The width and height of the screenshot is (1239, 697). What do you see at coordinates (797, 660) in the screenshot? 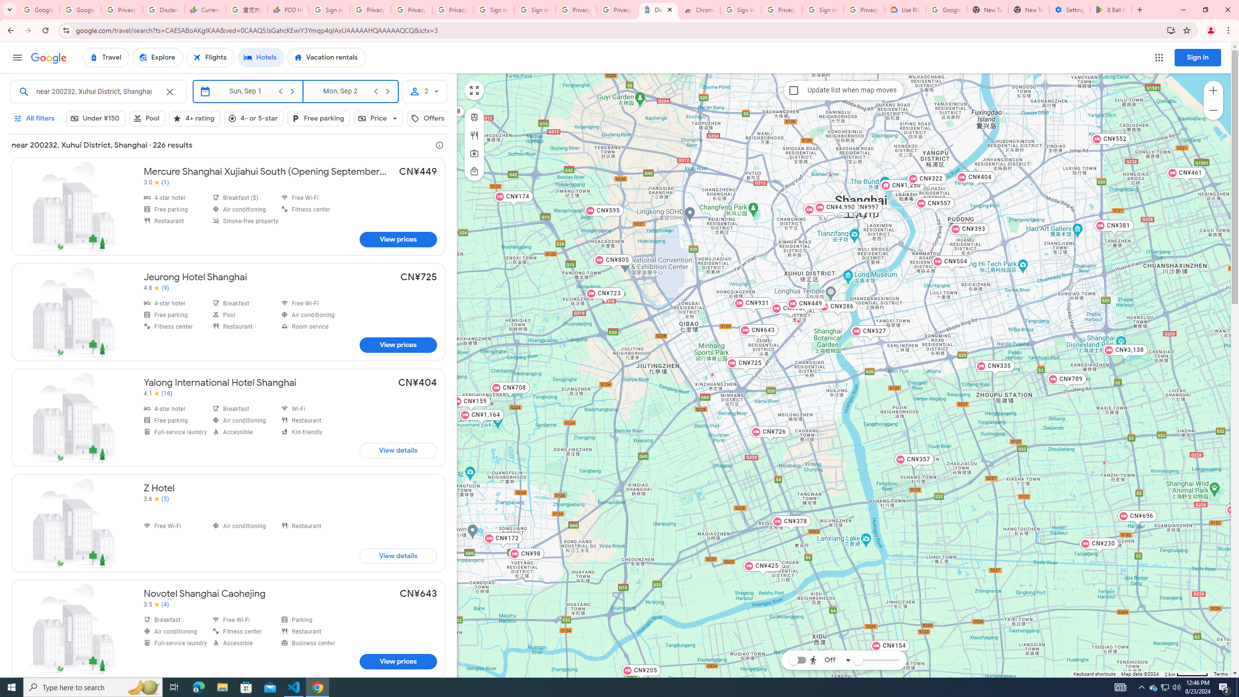
I see `Toggle reachability layer` at bounding box center [797, 660].